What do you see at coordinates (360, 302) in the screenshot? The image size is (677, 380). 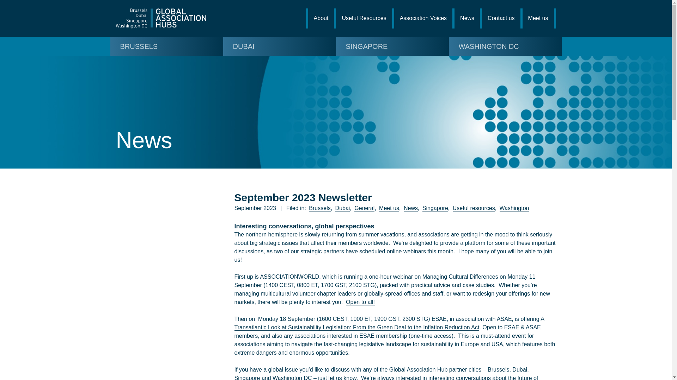 I see `Open to all!` at bounding box center [360, 302].